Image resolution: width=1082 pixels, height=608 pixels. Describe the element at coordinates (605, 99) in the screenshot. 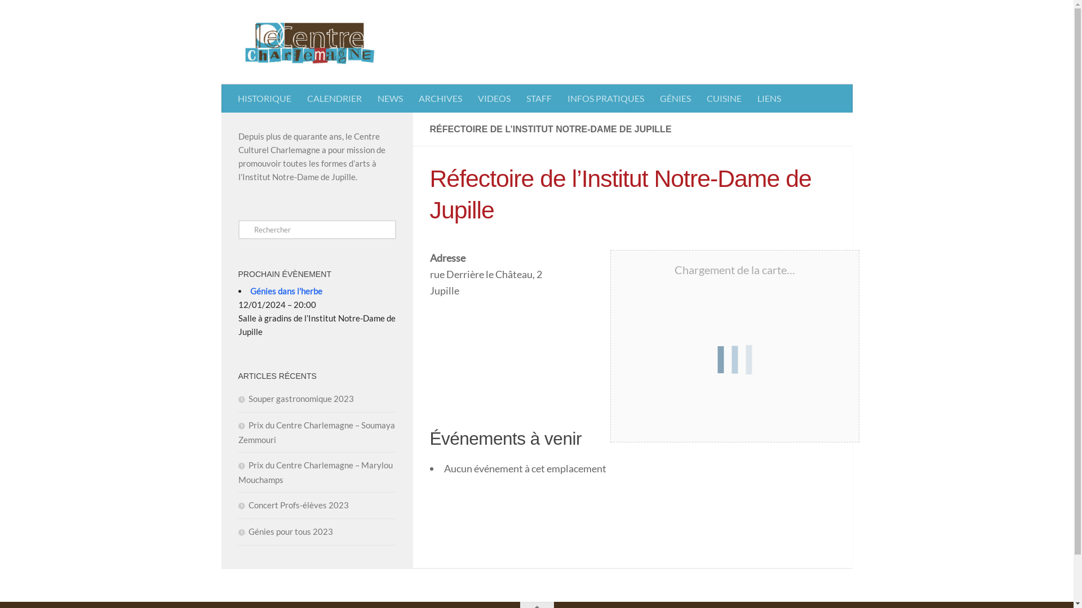

I see `INFOS PRATIQUES` at that location.